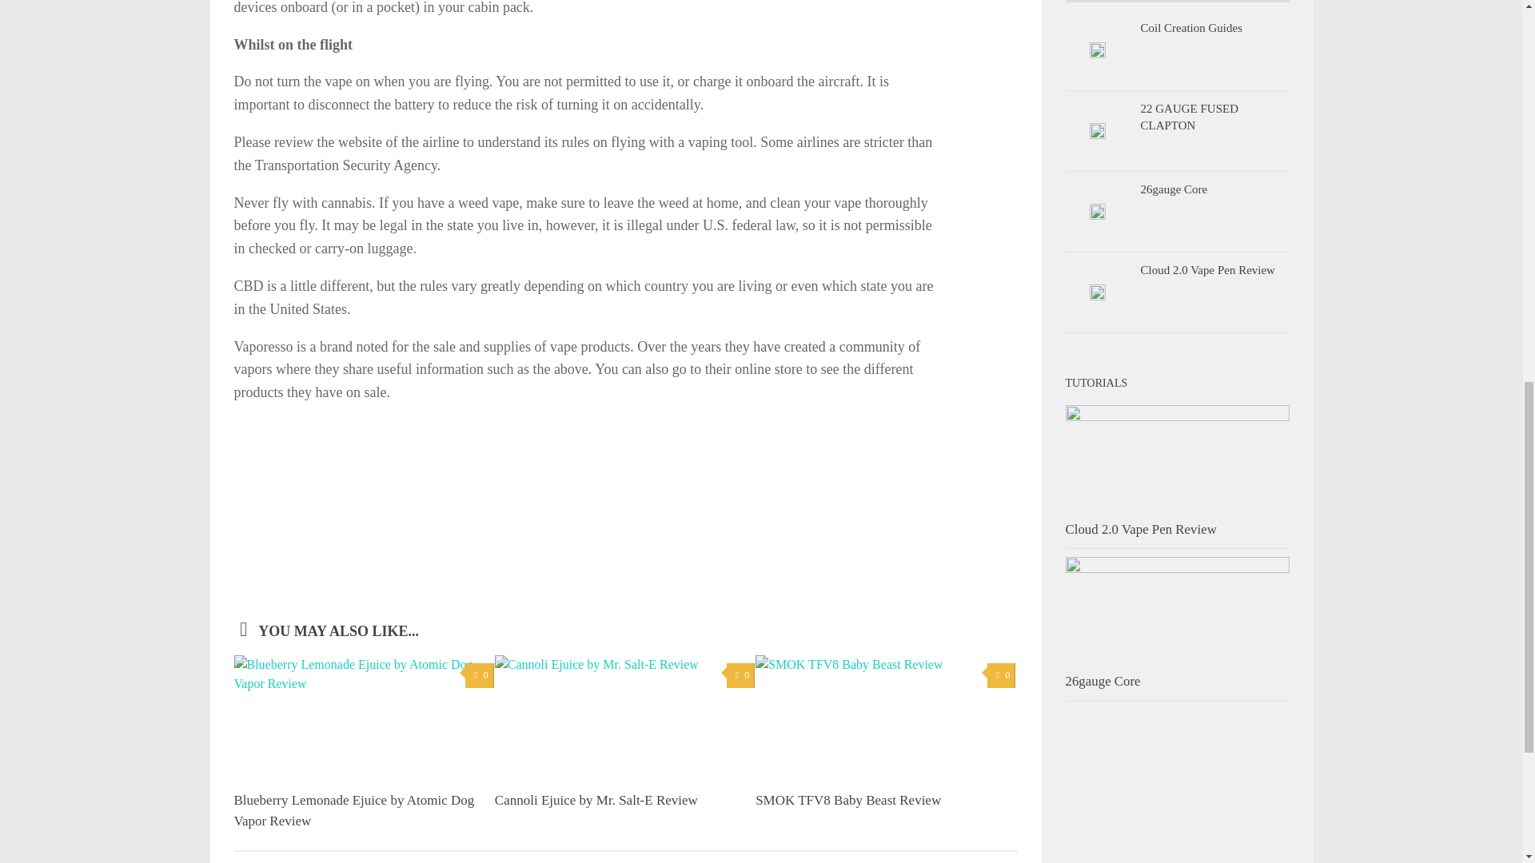 The width and height of the screenshot is (1535, 863). Describe the element at coordinates (1001, 675) in the screenshot. I see `0` at that location.